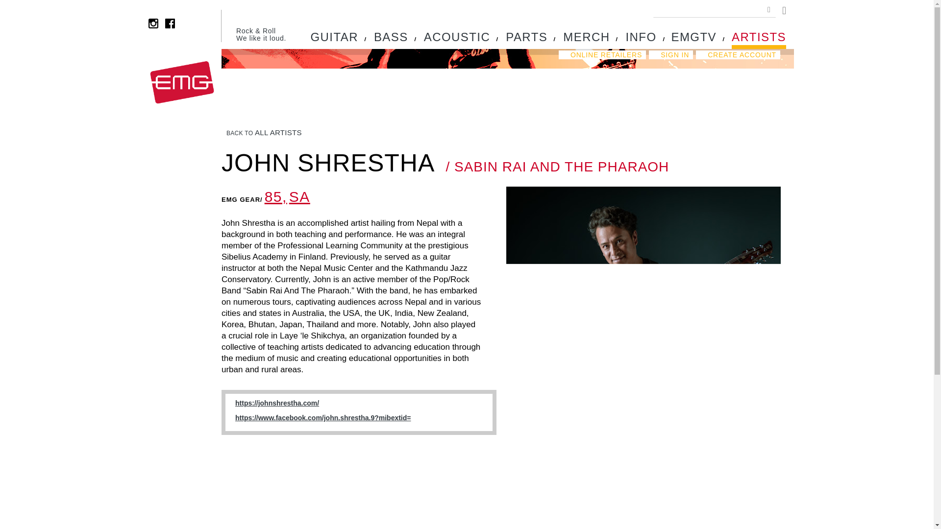  I want to click on SIGN IN, so click(670, 54).